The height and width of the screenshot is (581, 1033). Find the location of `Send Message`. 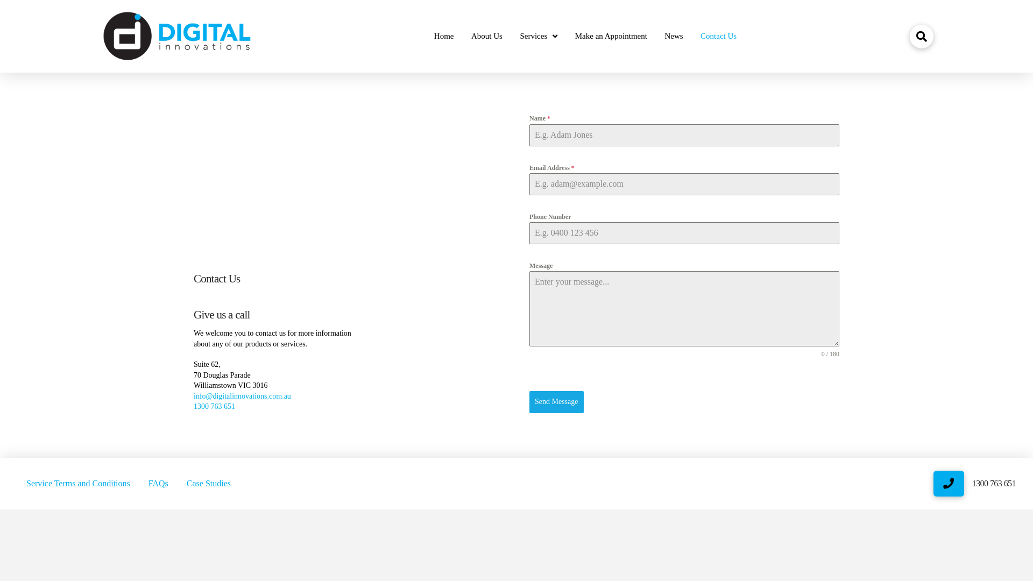

Send Message is located at coordinates (556, 402).